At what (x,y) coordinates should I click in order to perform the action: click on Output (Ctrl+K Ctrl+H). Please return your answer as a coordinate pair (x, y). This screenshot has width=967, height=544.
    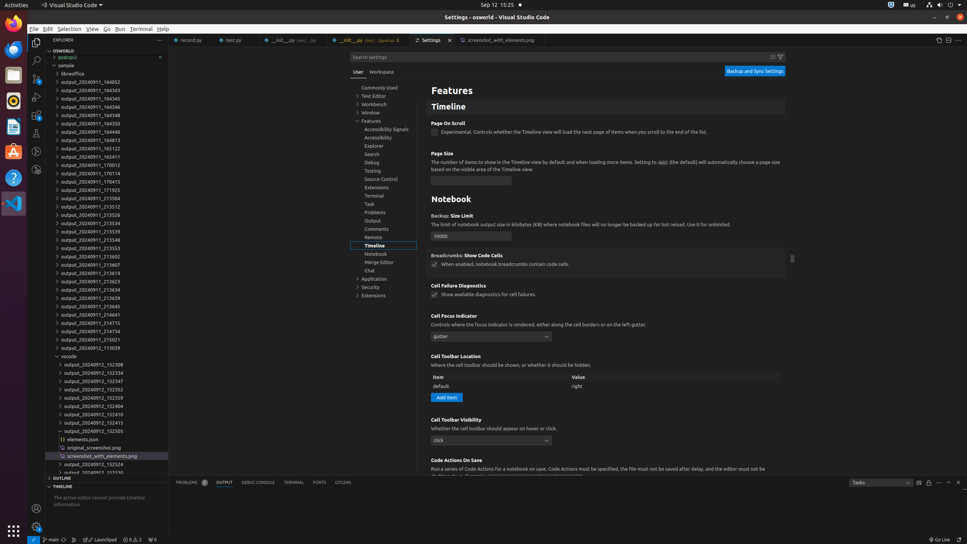
    Looking at the image, I should click on (224, 483).